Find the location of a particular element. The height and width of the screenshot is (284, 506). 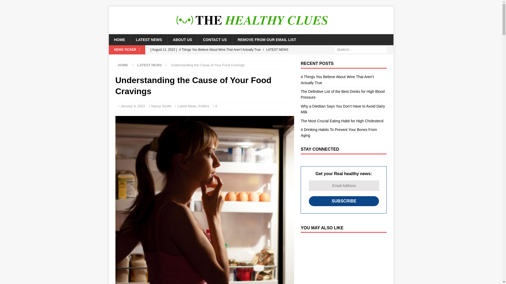

Subscribe is located at coordinates (344, 201).